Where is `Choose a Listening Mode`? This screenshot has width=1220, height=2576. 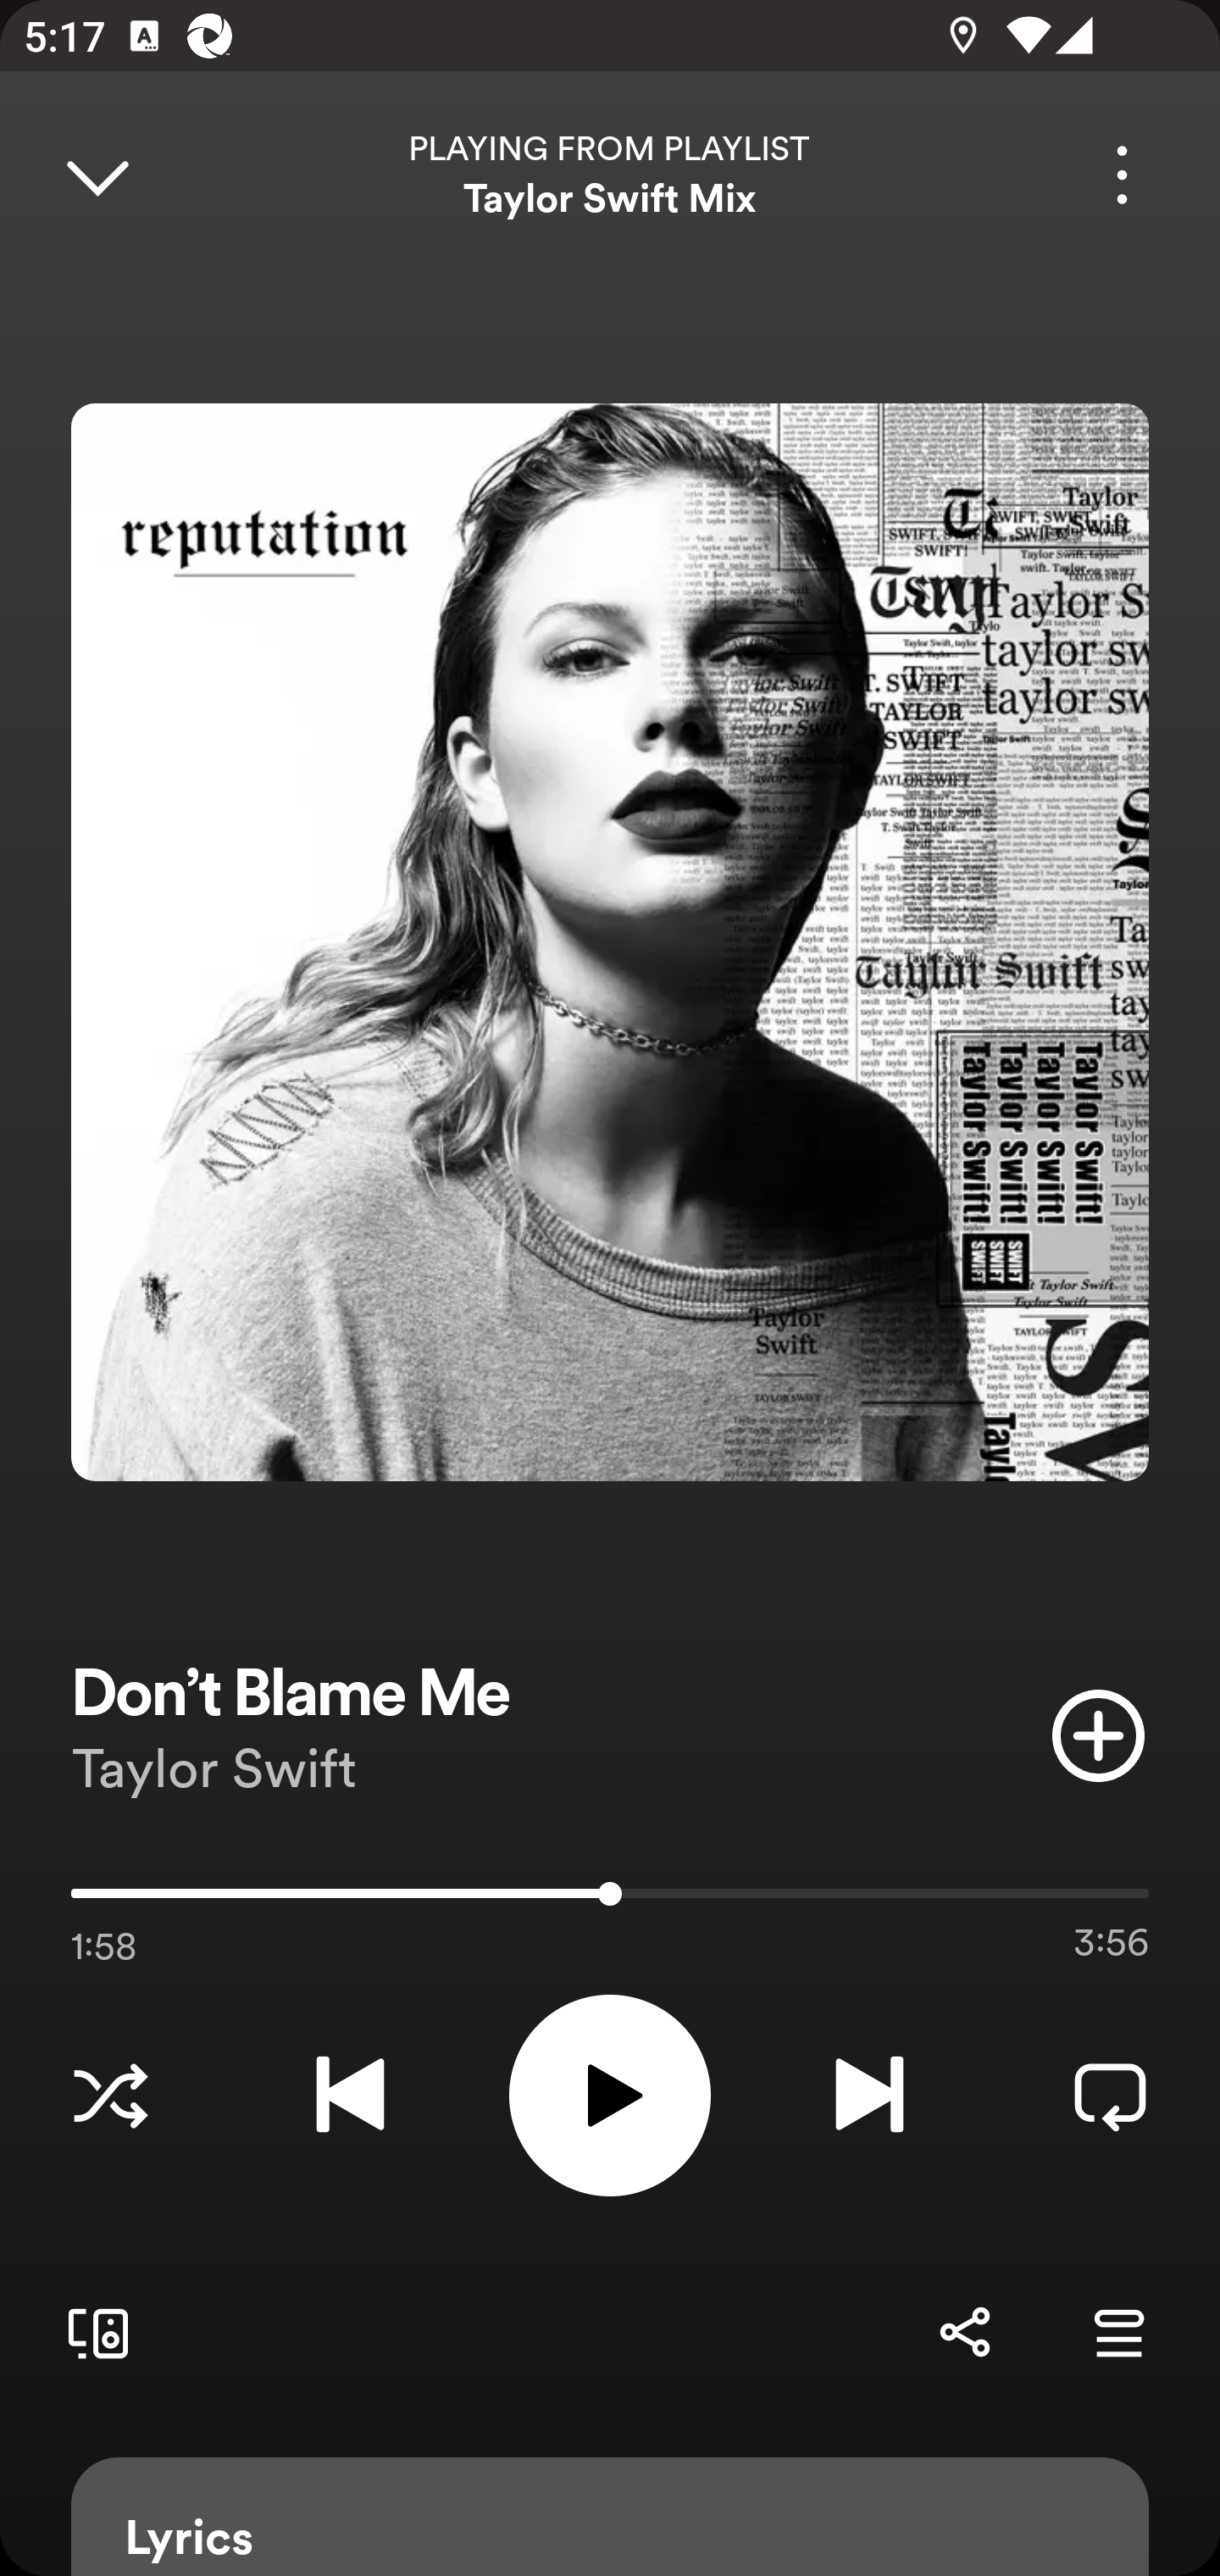
Choose a Listening Mode is located at coordinates (110, 2095).